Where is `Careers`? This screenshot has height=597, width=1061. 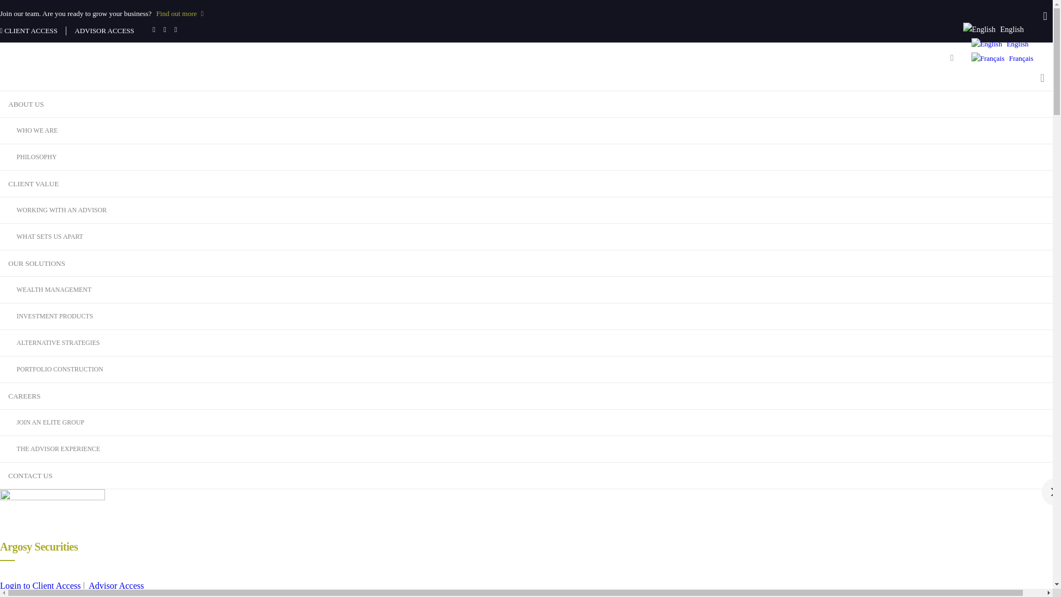
Careers is located at coordinates (821, 10).